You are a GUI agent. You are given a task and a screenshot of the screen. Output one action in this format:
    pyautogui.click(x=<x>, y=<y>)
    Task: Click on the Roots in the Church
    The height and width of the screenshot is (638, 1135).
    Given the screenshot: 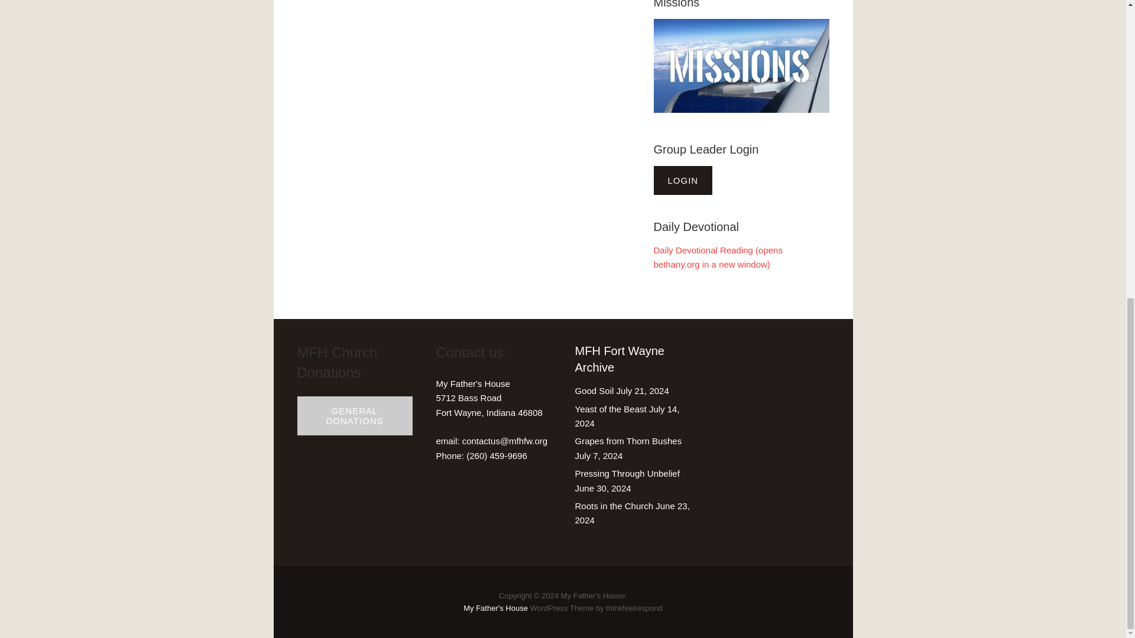 What is the action you would take?
    pyautogui.click(x=614, y=506)
    